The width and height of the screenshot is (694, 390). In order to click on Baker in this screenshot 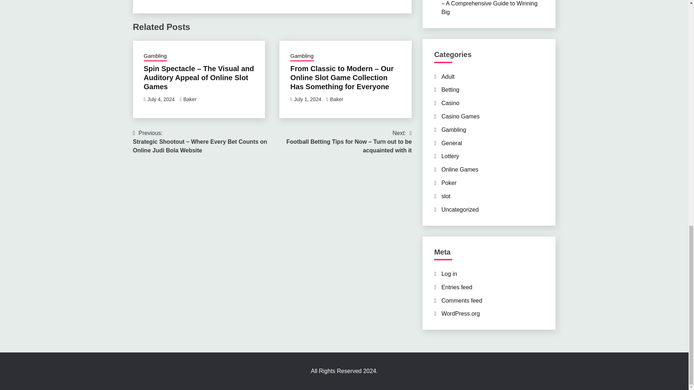, I will do `click(189, 99)`.